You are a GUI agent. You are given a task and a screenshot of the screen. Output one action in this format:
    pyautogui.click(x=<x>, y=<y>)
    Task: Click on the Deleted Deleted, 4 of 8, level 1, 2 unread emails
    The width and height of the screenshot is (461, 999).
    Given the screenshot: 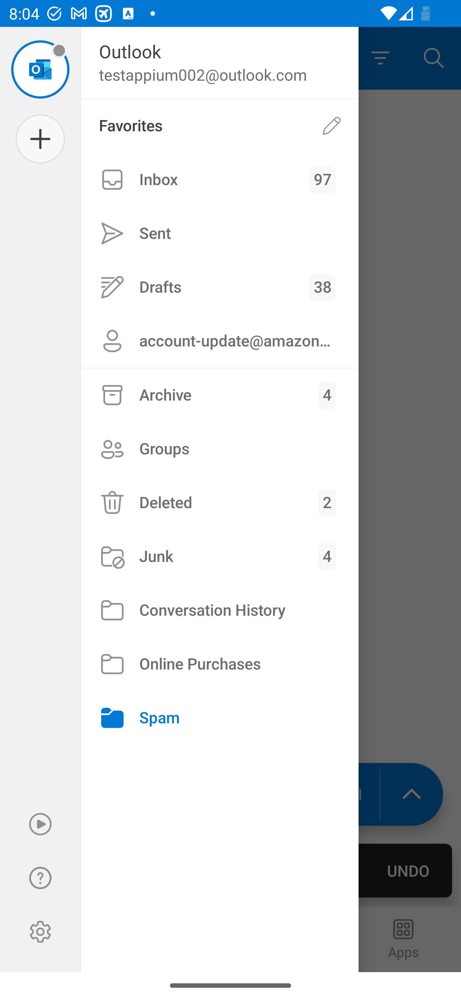 What is the action you would take?
    pyautogui.click(x=220, y=502)
    